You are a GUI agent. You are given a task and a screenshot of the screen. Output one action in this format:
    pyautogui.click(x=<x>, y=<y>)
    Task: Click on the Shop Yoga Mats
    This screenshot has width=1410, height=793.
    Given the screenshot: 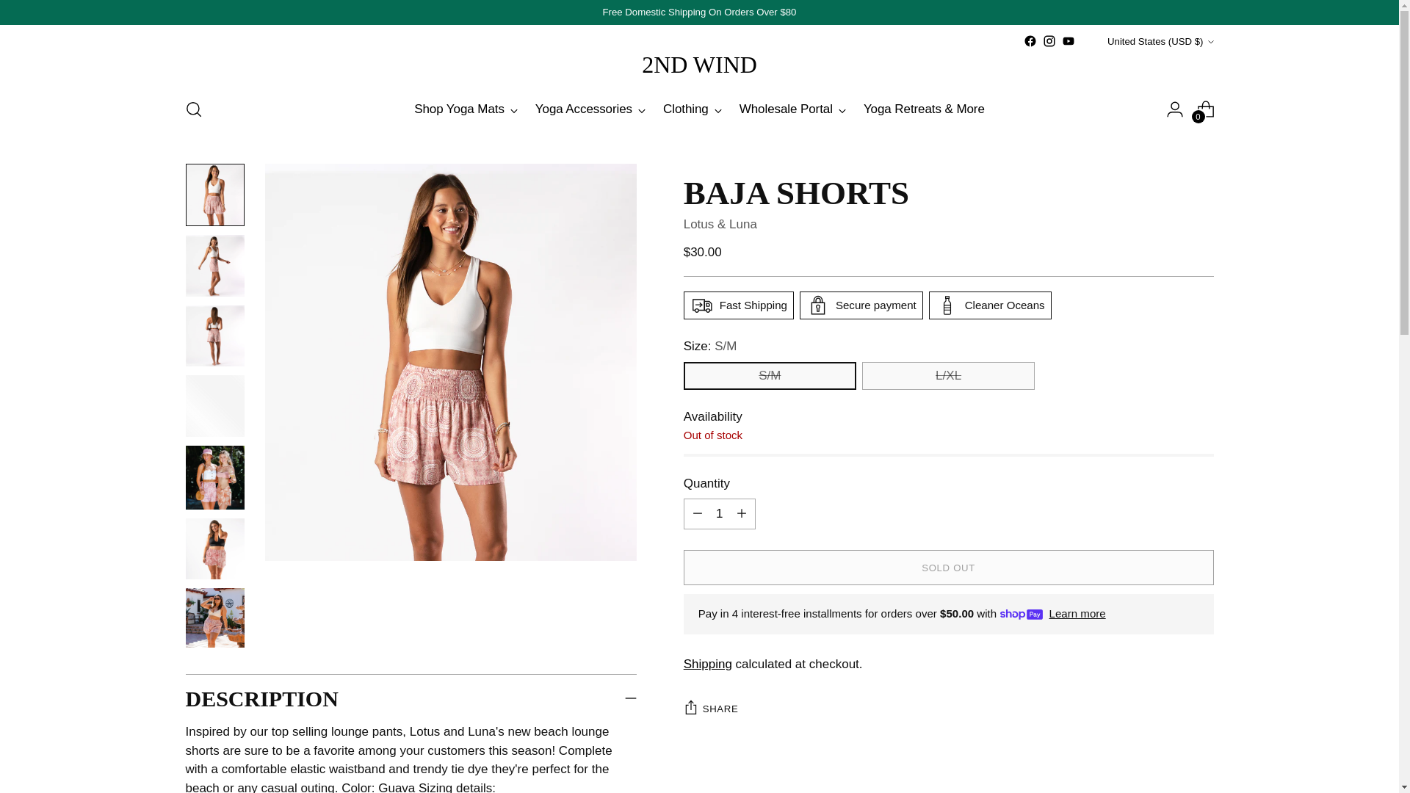 What is the action you would take?
    pyautogui.click(x=466, y=109)
    